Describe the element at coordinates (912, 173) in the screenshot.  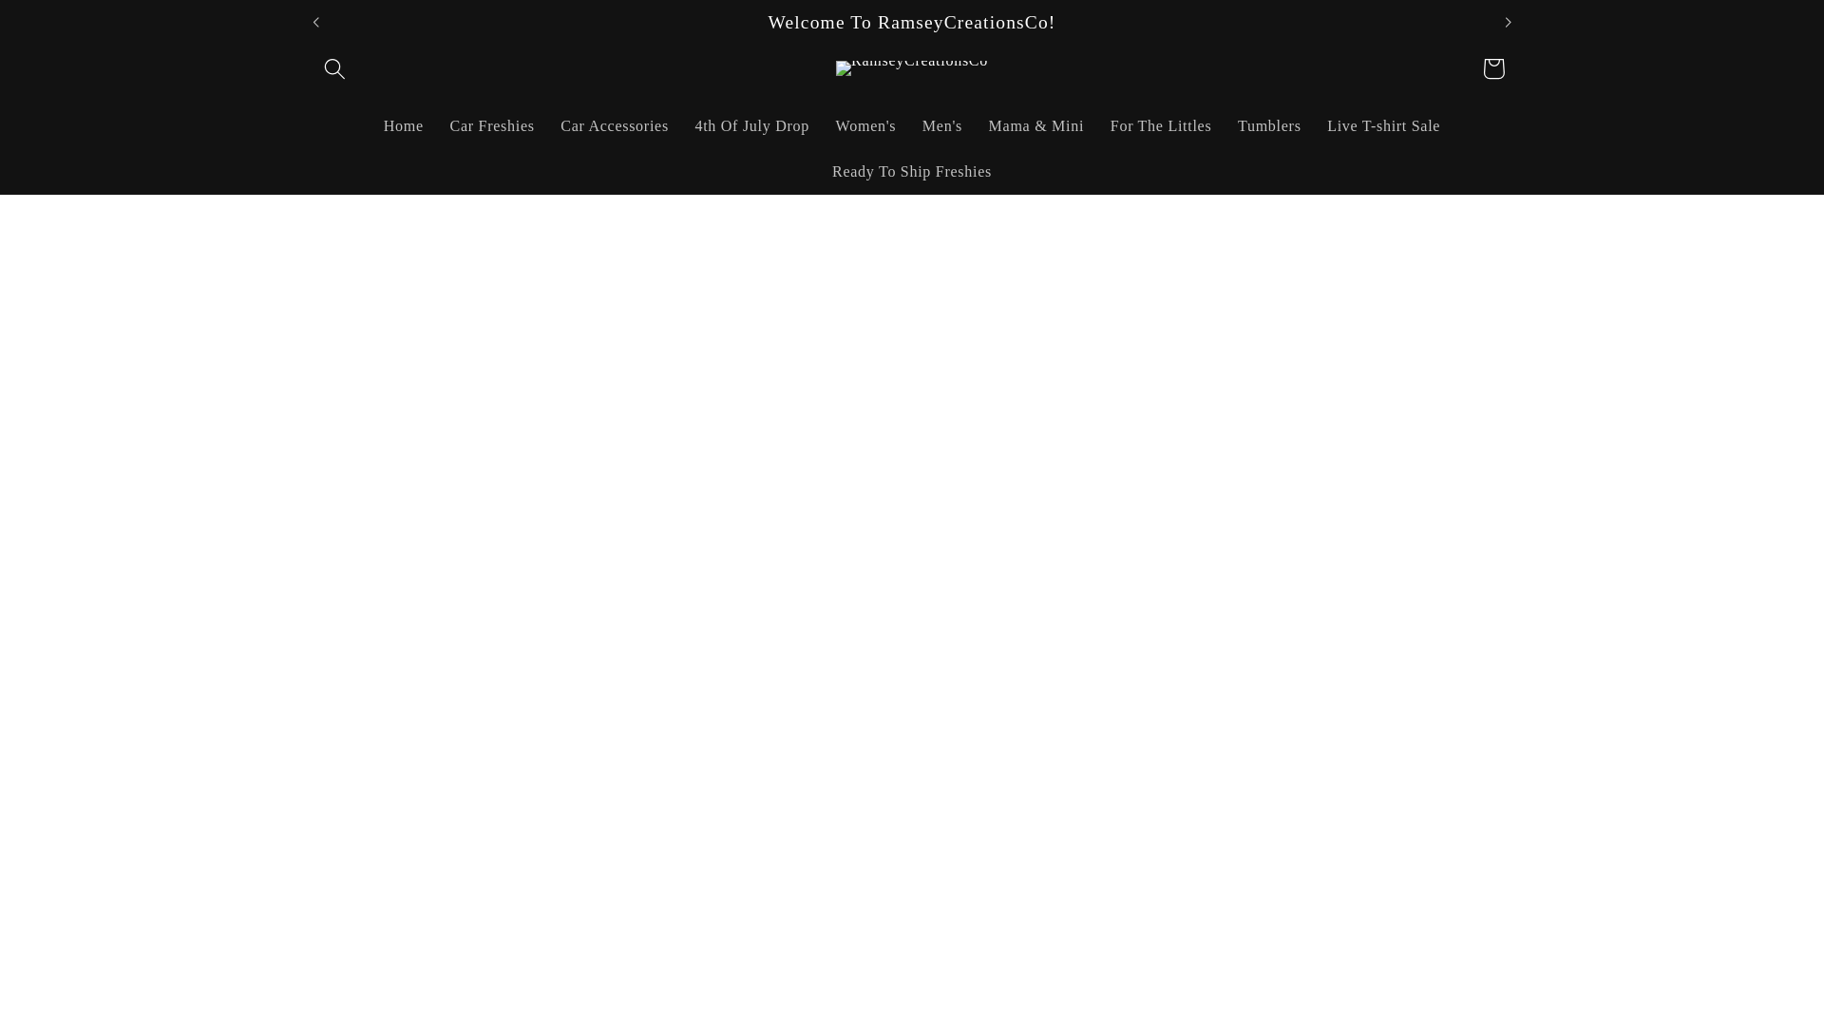
I see `Ready To Ship Freshies` at that location.